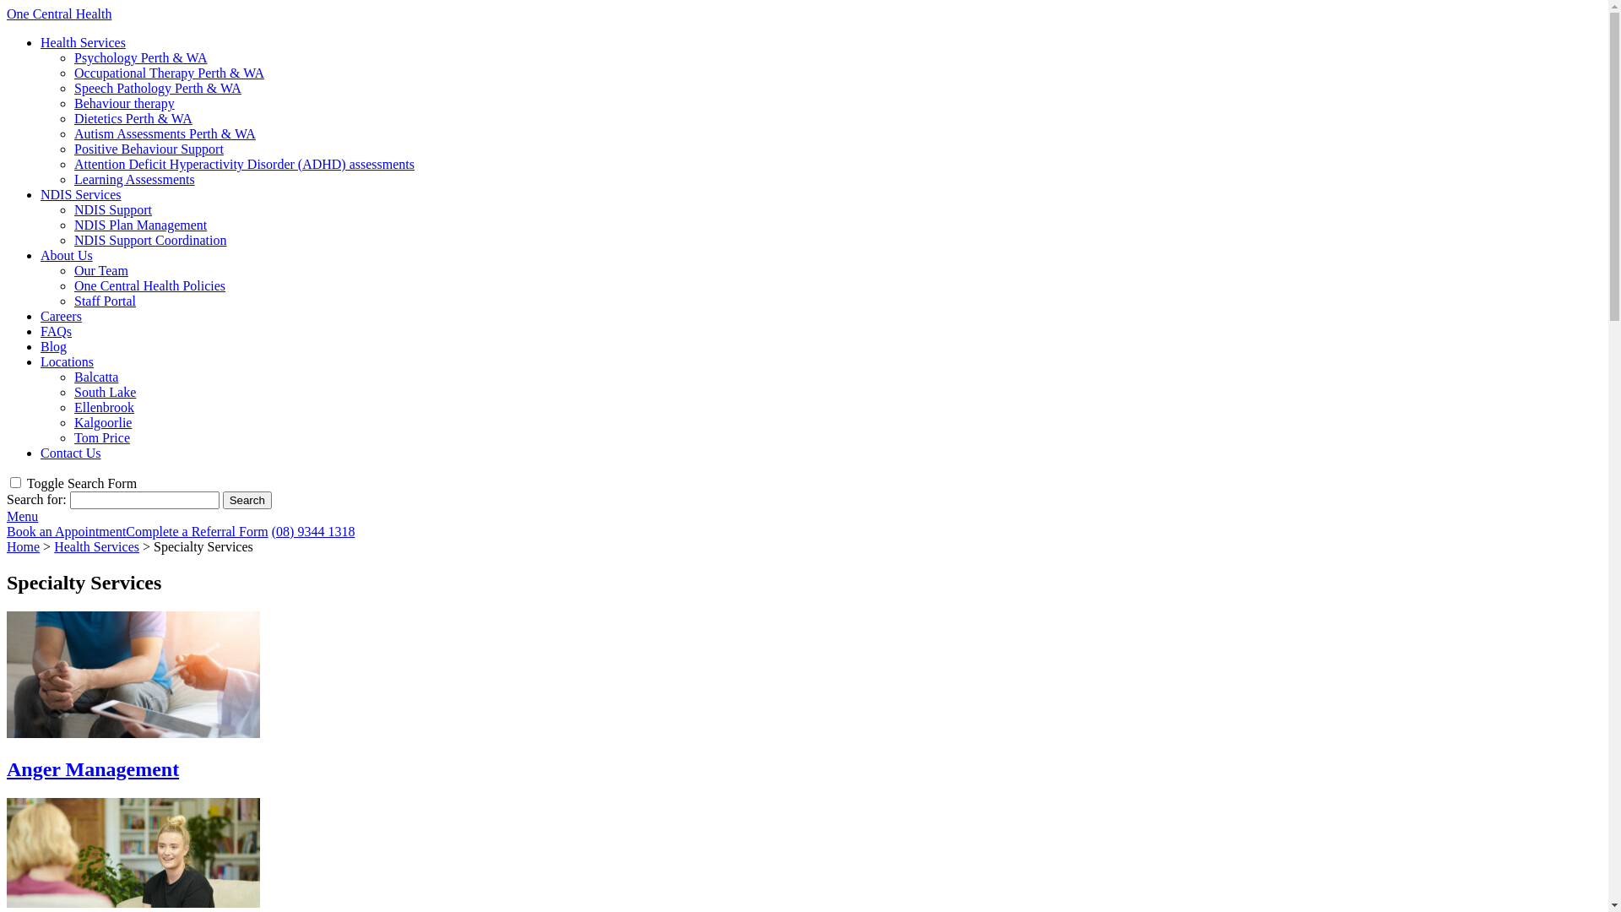  Describe the element at coordinates (61, 316) in the screenshot. I see `Careers` at that location.